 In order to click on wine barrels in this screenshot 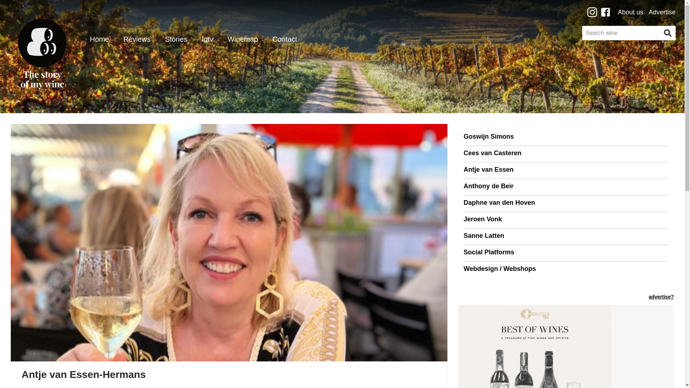, I will do `click(42, 42)`.